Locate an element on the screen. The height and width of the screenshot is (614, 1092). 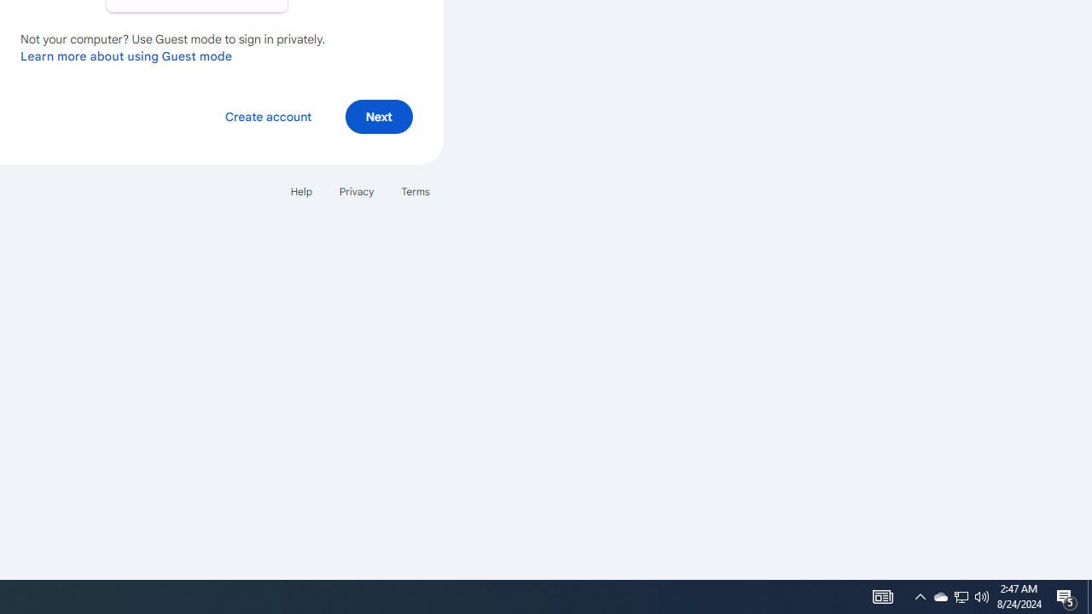
Terms is located at coordinates (415, 191).